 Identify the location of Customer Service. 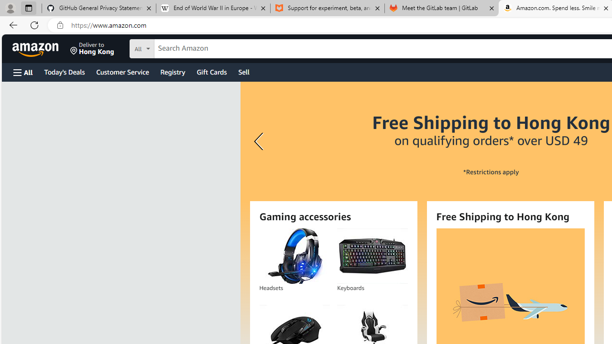
(122, 72).